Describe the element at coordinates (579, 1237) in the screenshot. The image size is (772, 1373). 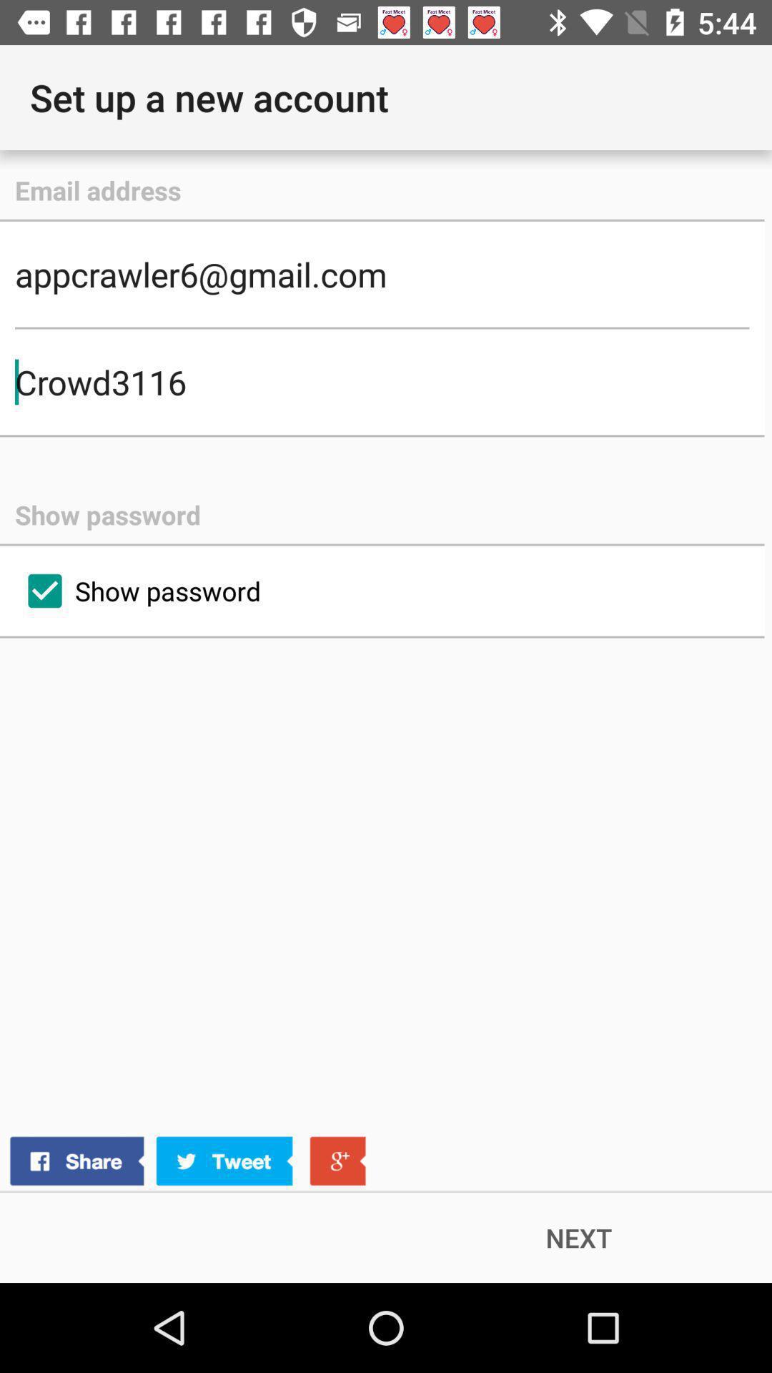
I see `click the item at the bottom right corner` at that location.